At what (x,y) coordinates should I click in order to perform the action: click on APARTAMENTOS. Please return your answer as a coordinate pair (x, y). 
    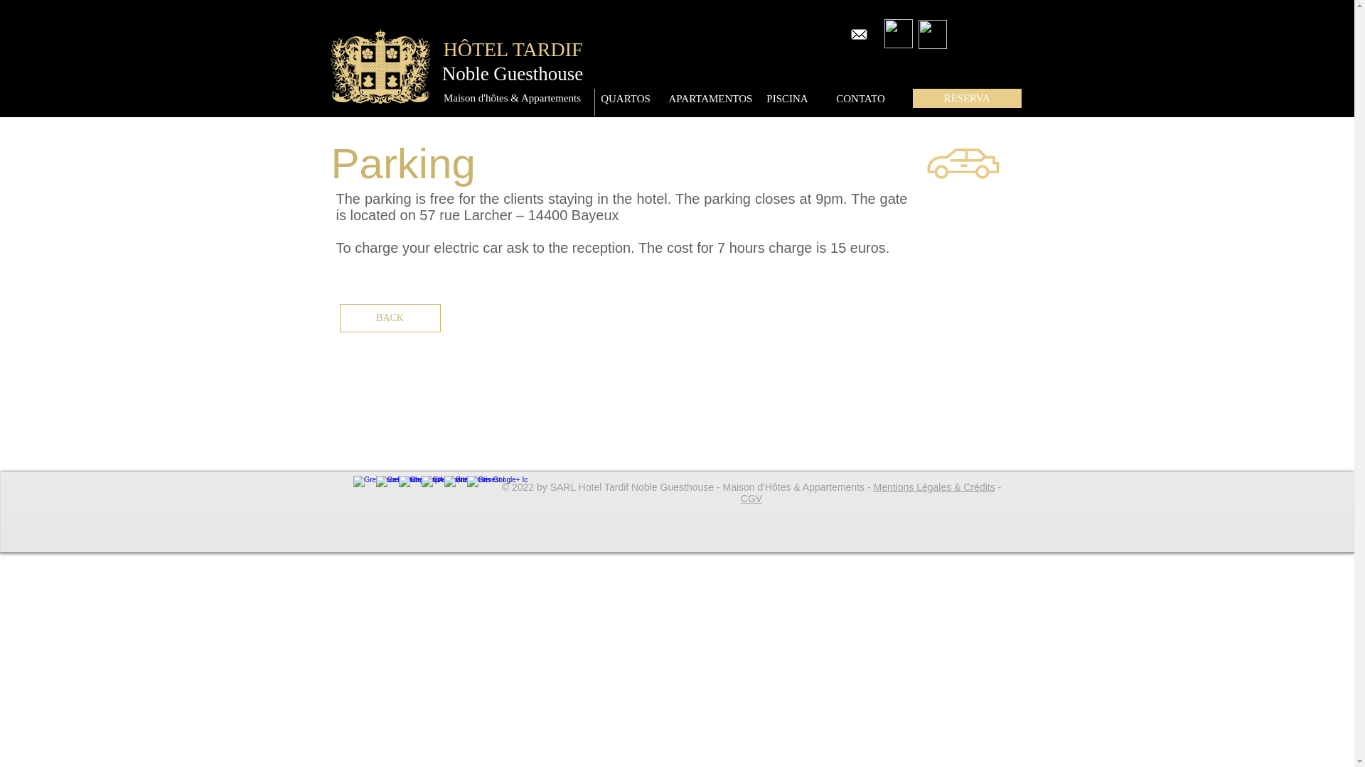
    Looking at the image, I should click on (710, 98).